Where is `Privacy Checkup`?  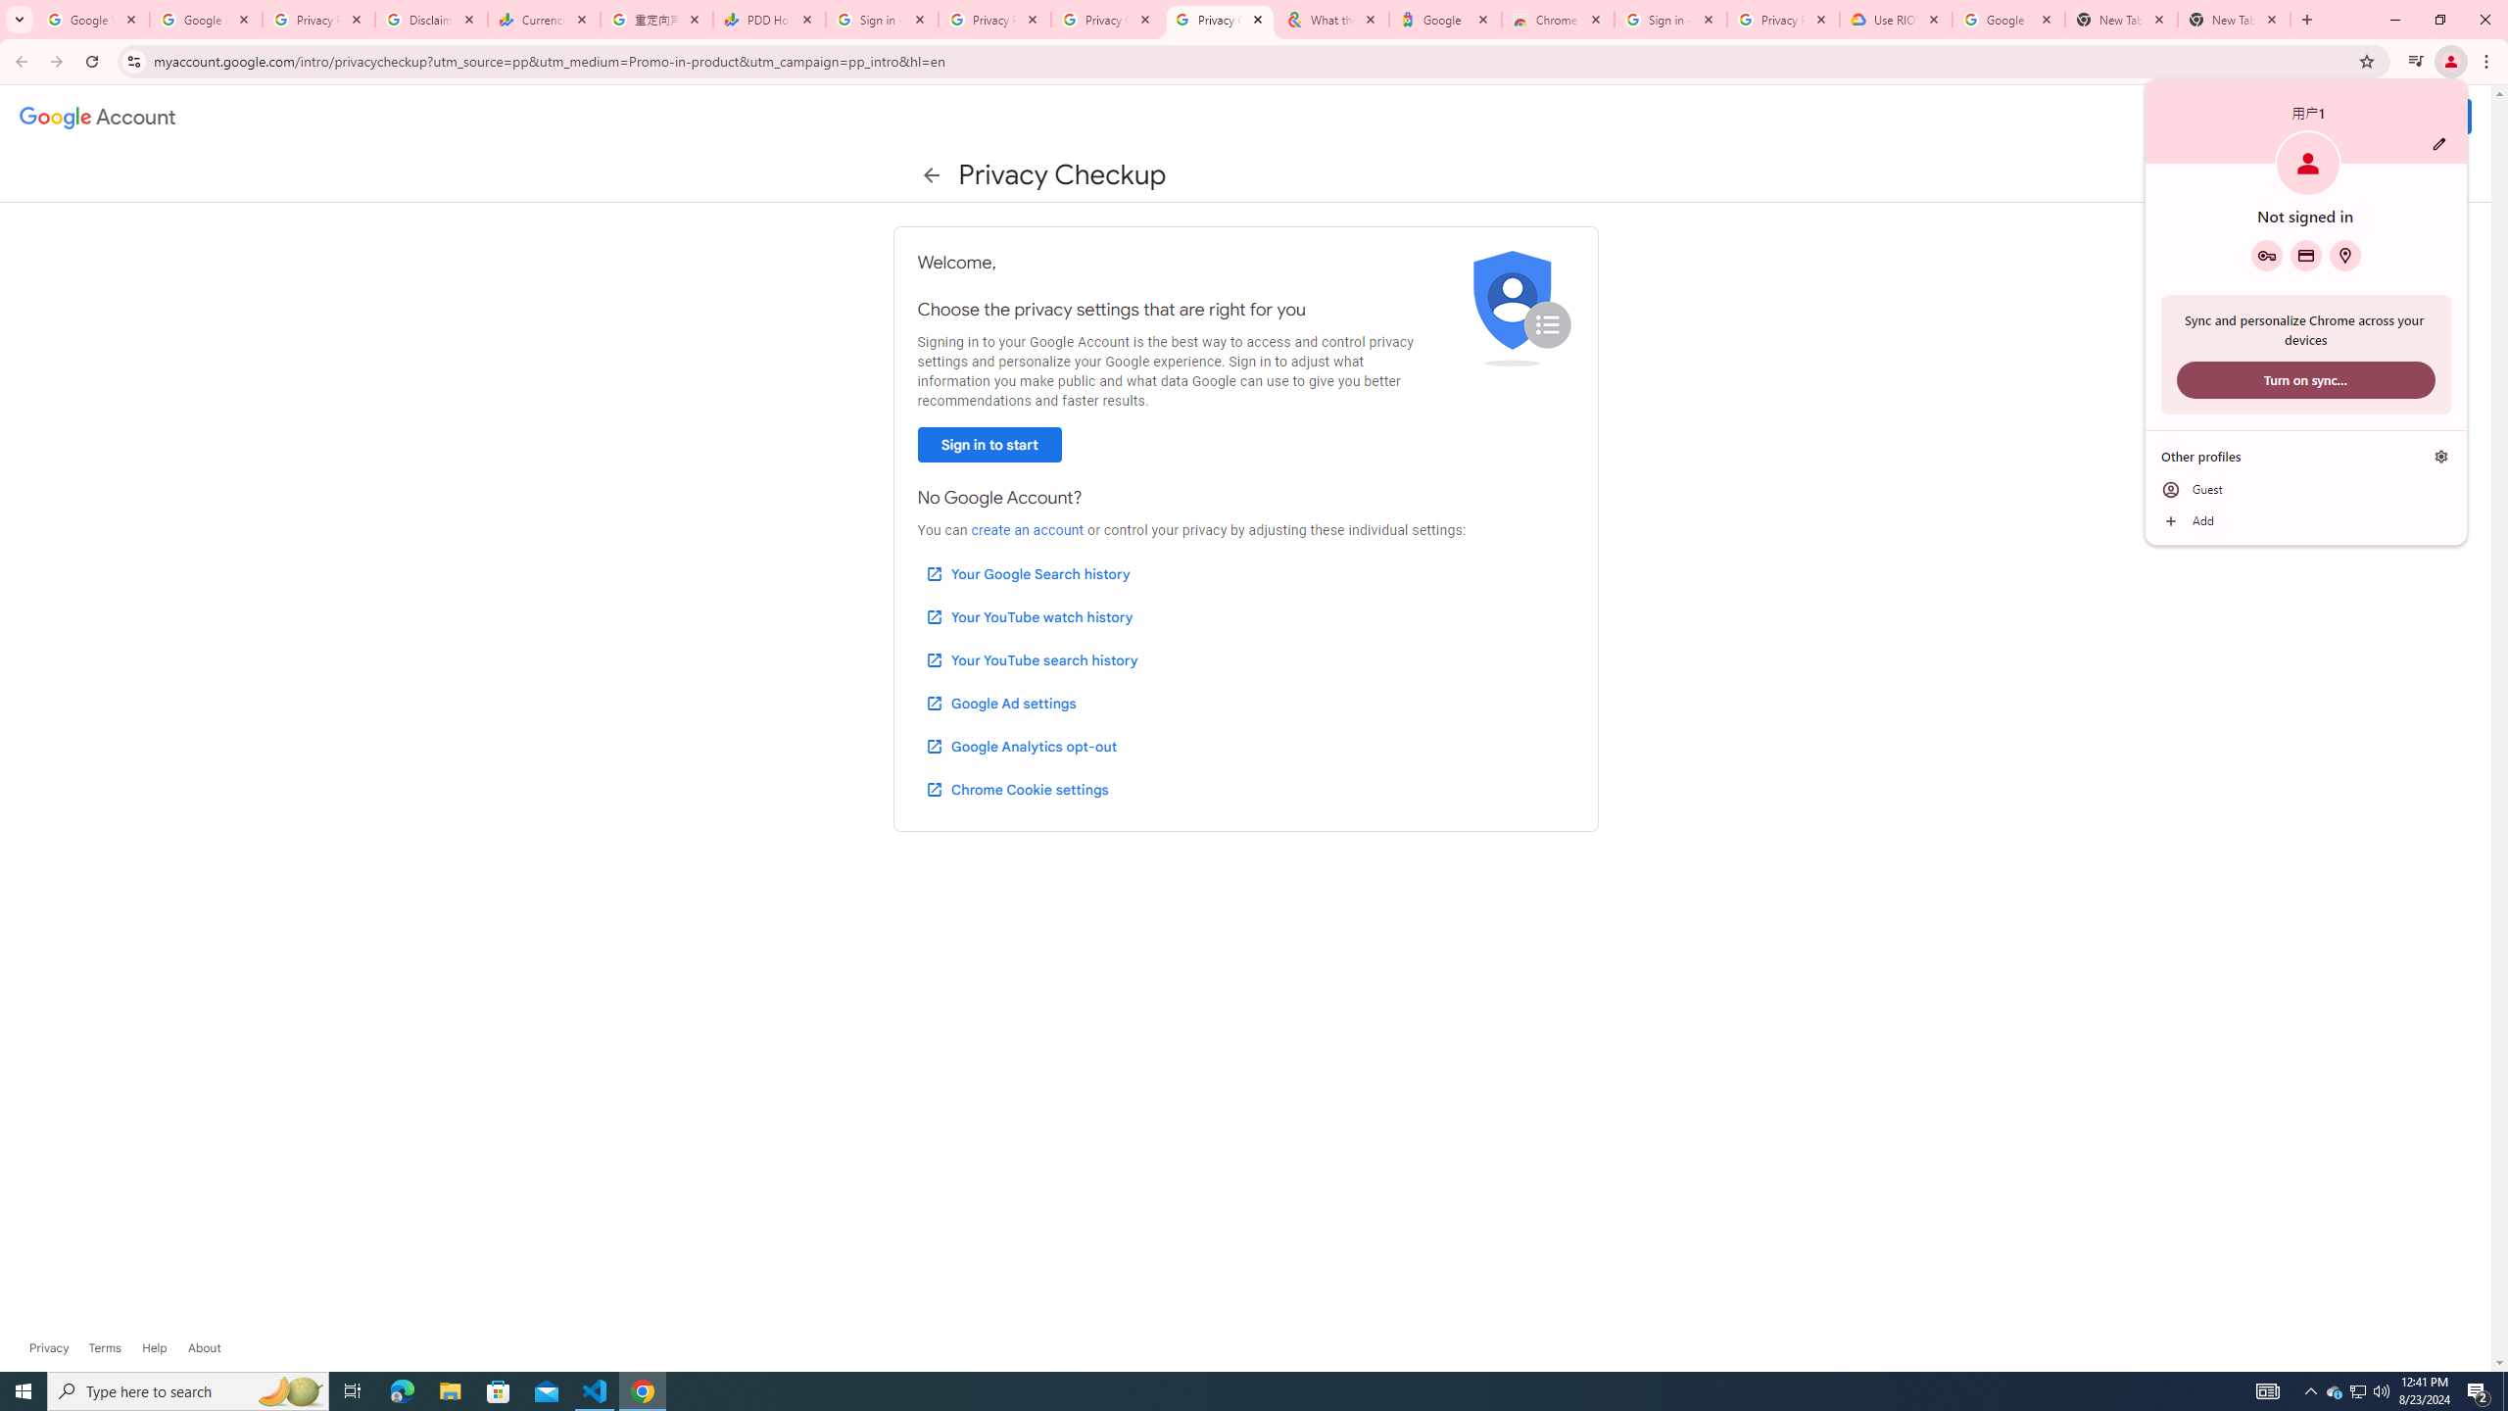 Privacy Checkup is located at coordinates (1027, 530).